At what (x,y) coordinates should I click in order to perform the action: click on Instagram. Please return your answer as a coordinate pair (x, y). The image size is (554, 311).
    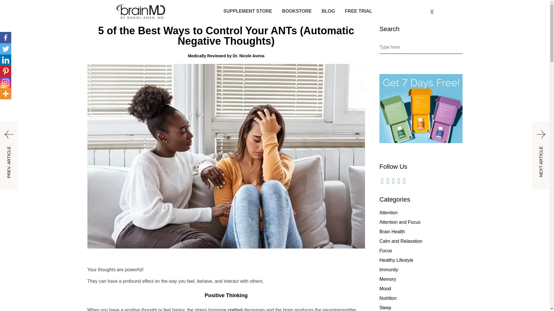
    Looking at the image, I should click on (5, 82).